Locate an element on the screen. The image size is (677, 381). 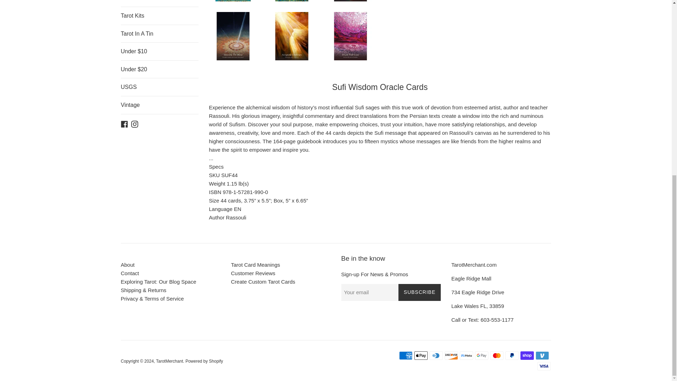
Instagram is located at coordinates (135, 123).